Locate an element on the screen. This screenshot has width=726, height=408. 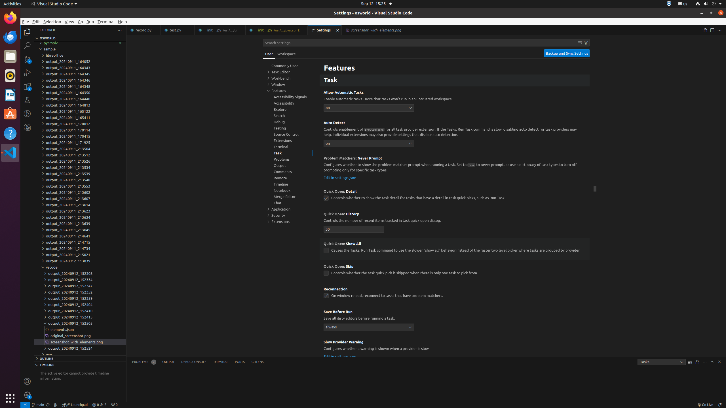
Manage - New Code update available. is located at coordinates (27, 395).